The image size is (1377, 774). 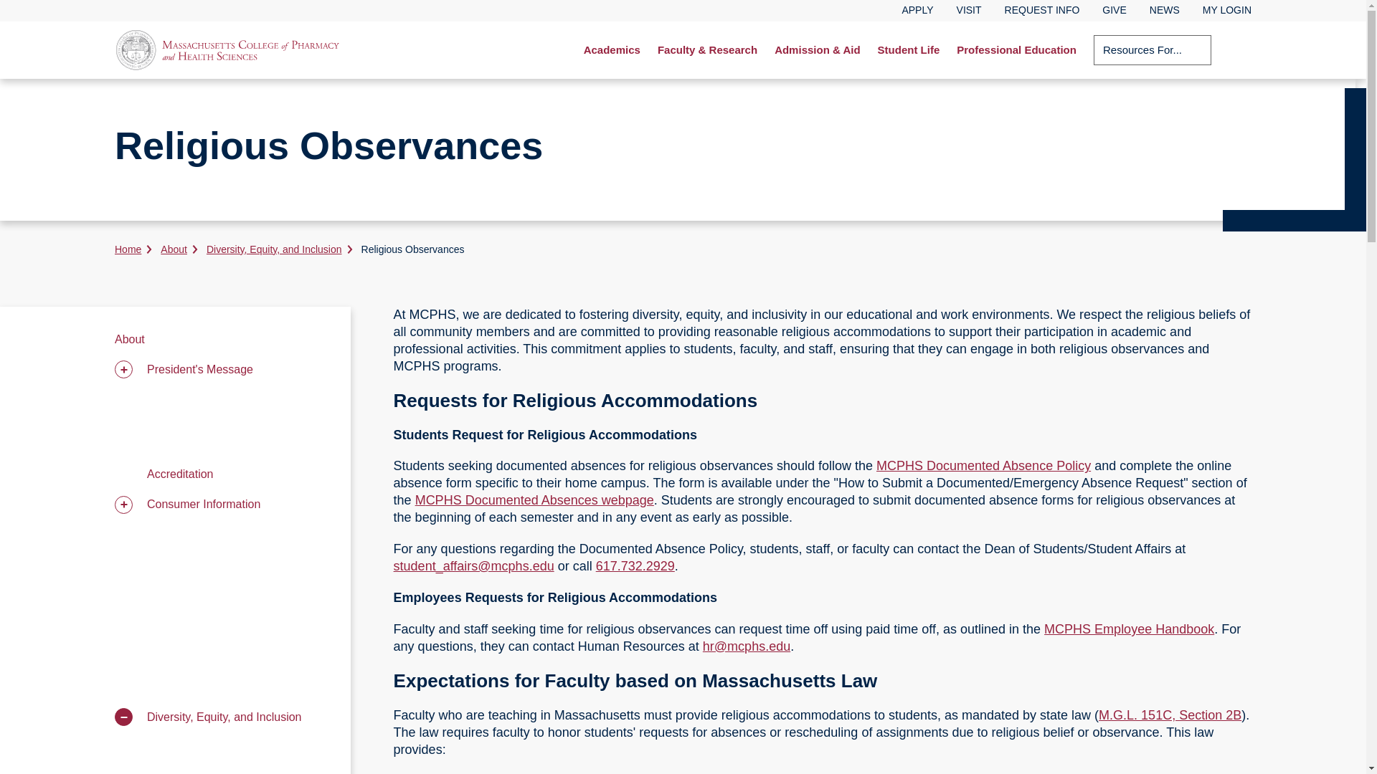 What do you see at coordinates (969, 10) in the screenshot?
I see `VISIT` at bounding box center [969, 10].